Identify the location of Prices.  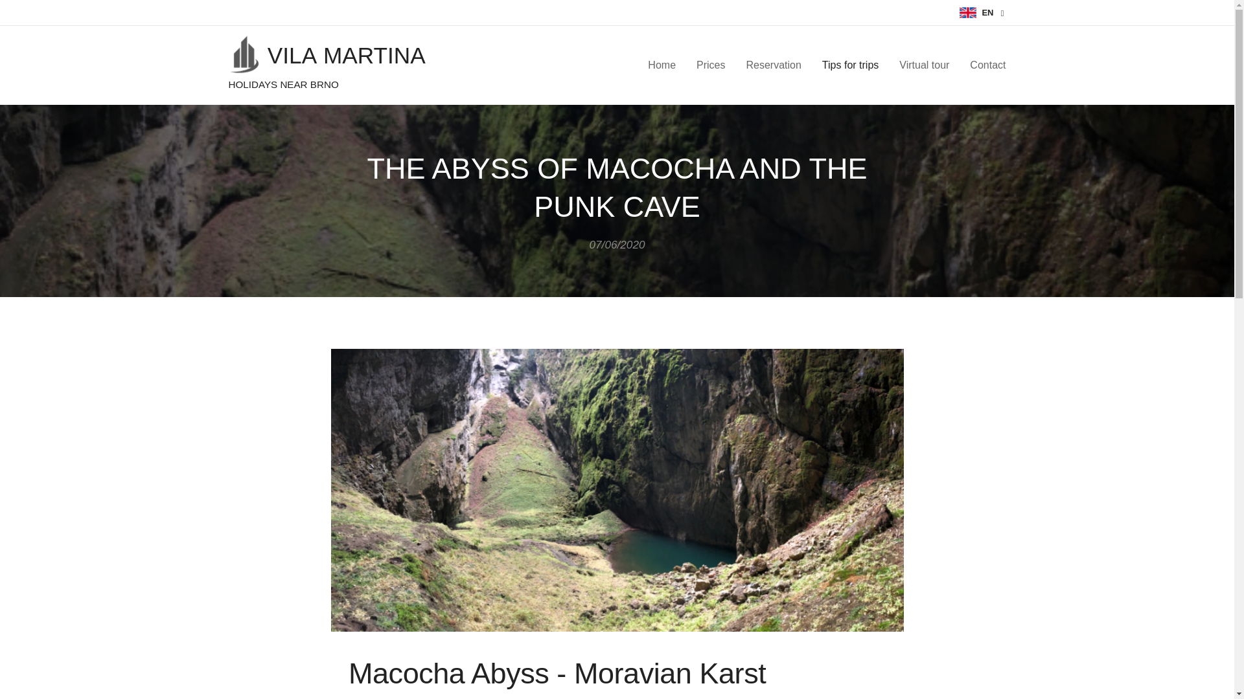
(710, 65).